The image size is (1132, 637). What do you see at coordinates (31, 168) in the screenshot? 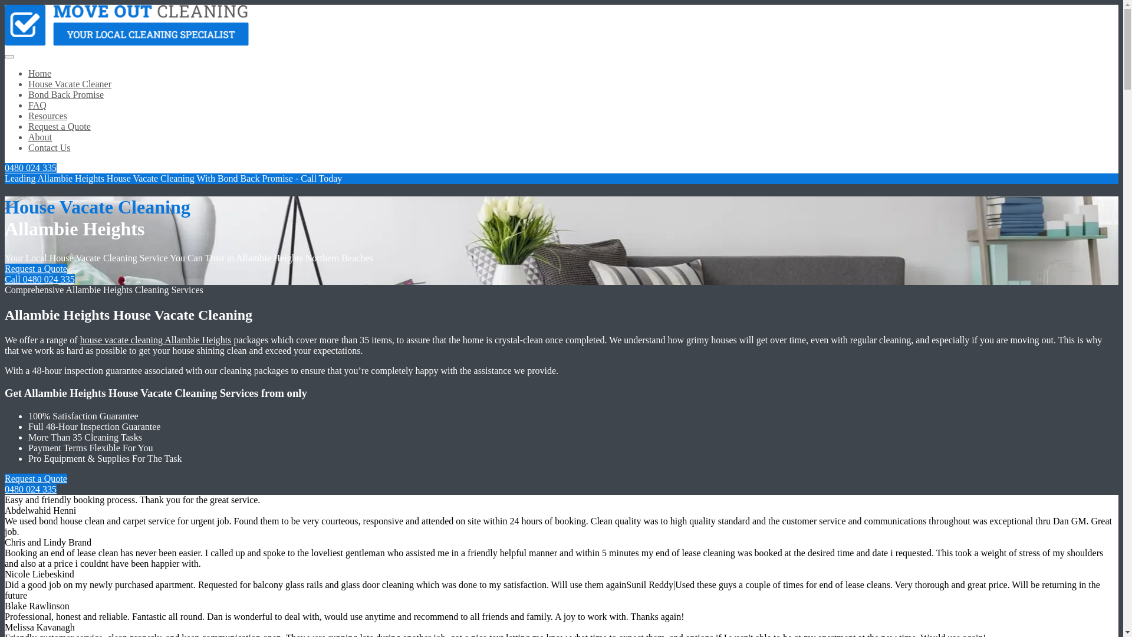
I see `0480 024 335` at bounding box center [31, 168].